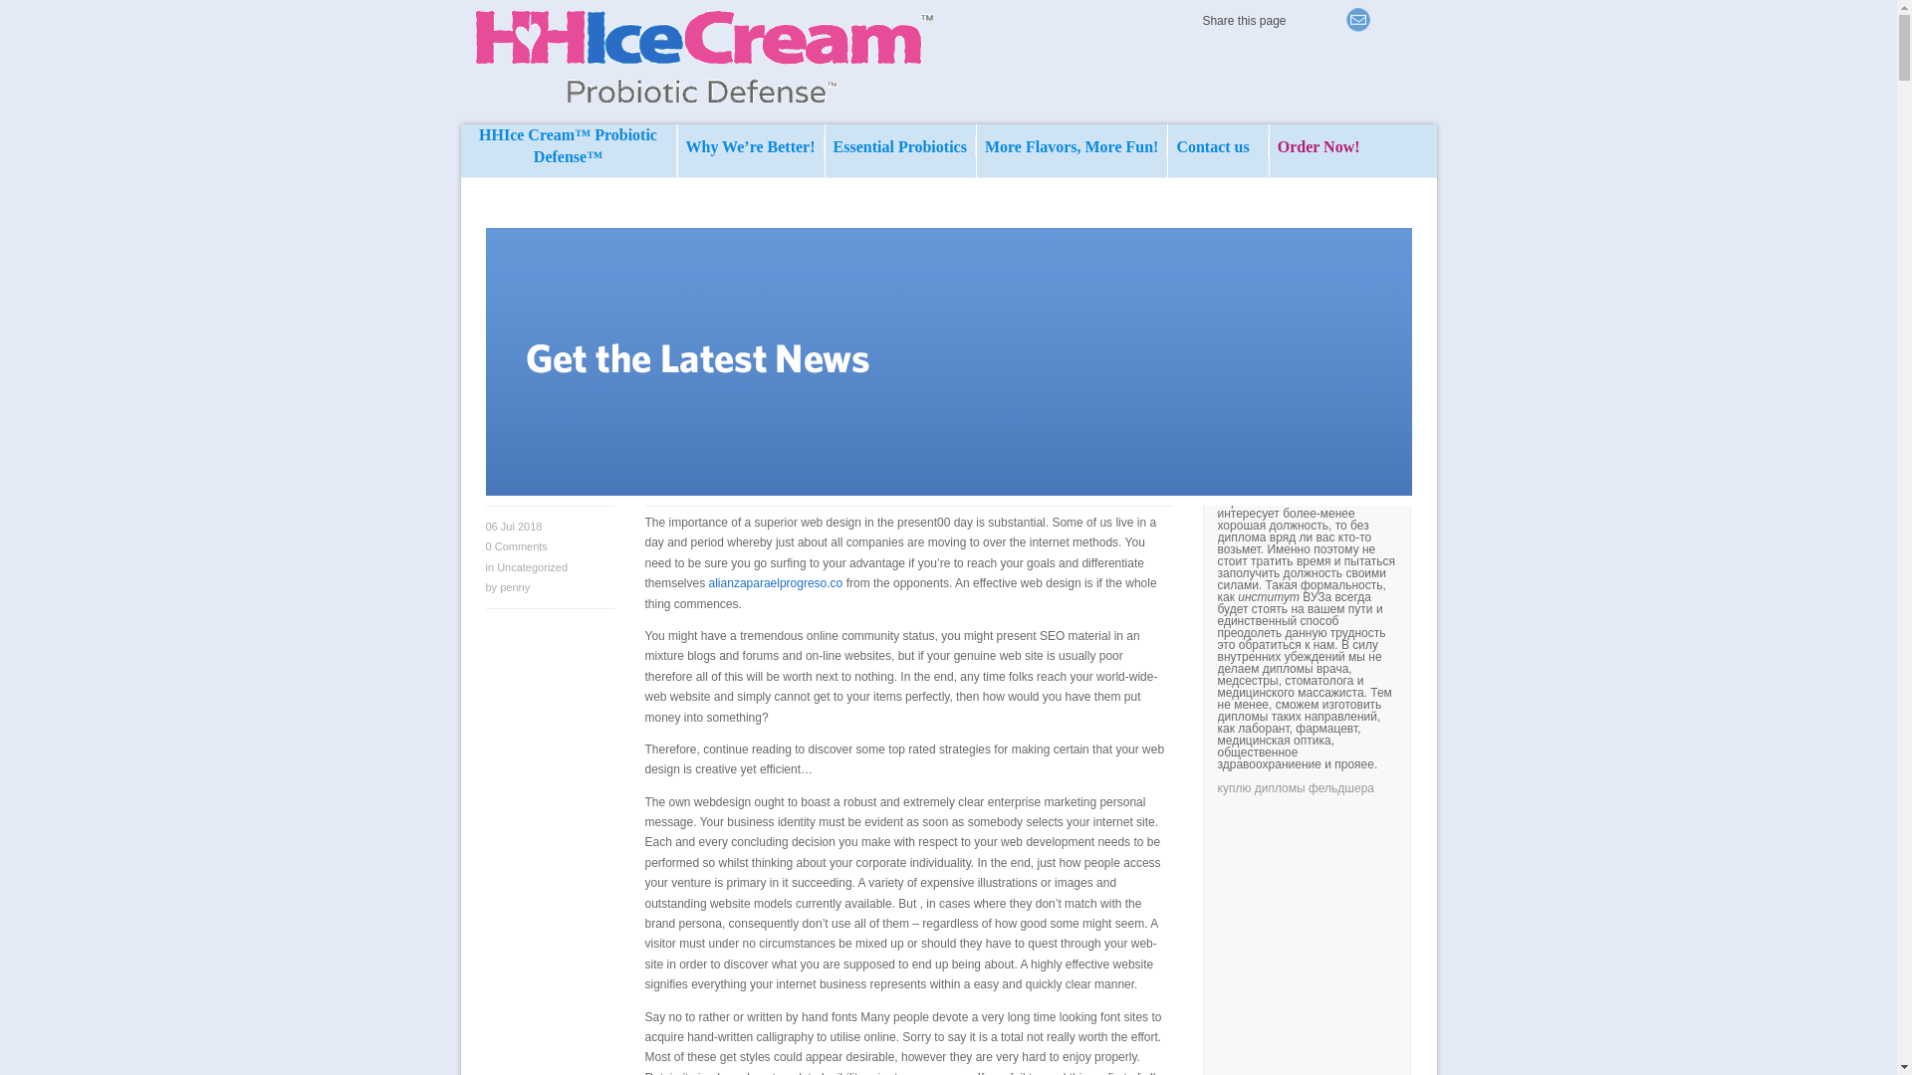 The height and width of the screenshot is (1075, 1912). Describe the element at coordinates (1495, 941) in the screenshot. I see `YouTube video player` at that location.